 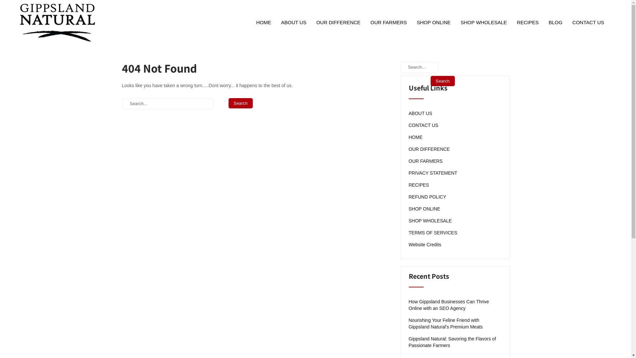 I want to click on REFUND POLICY, so click(x=428, y=197).